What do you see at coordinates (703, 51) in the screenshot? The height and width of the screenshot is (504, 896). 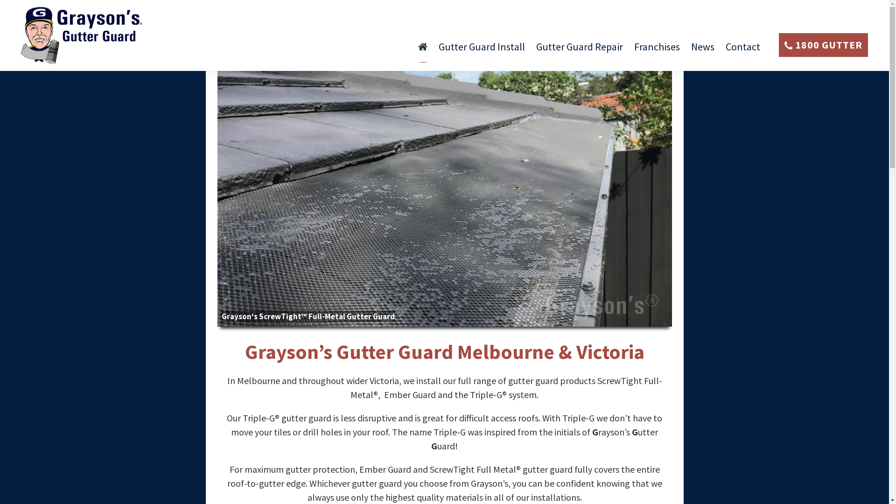 I see `News` at bounding box center [703, 51].